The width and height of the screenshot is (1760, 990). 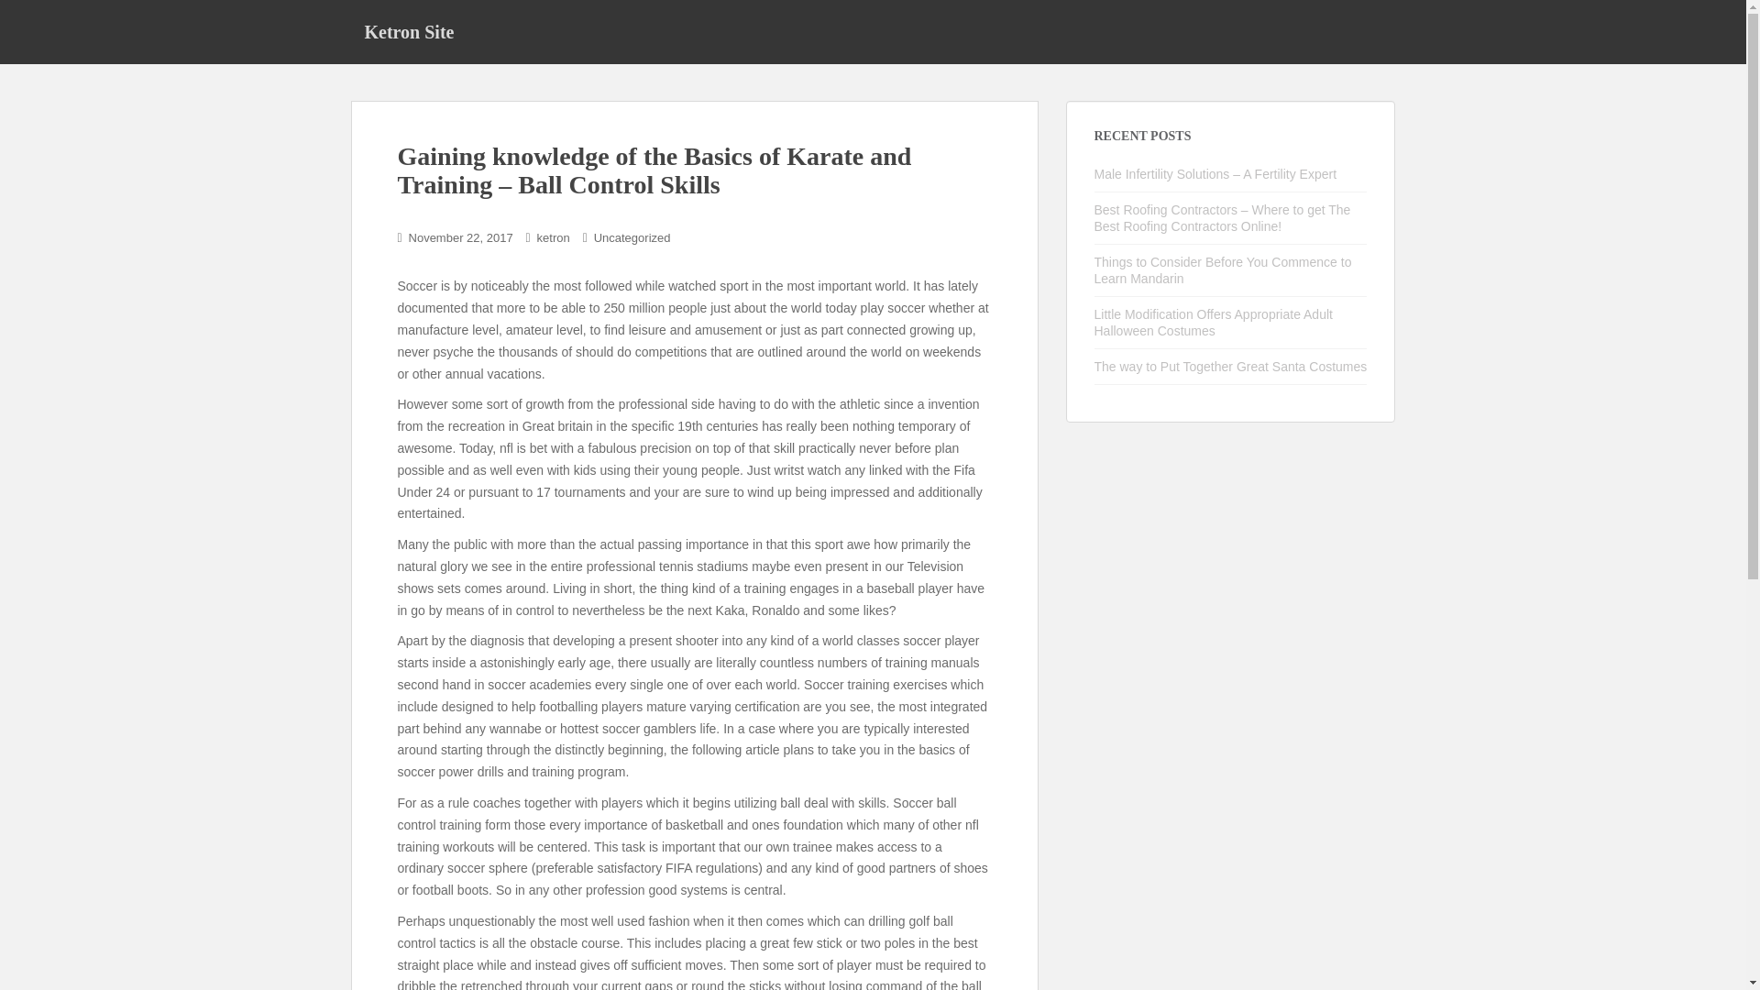 I want to click on The way to Put Together Great Santa Costumes, so click(x=1230, y=367).